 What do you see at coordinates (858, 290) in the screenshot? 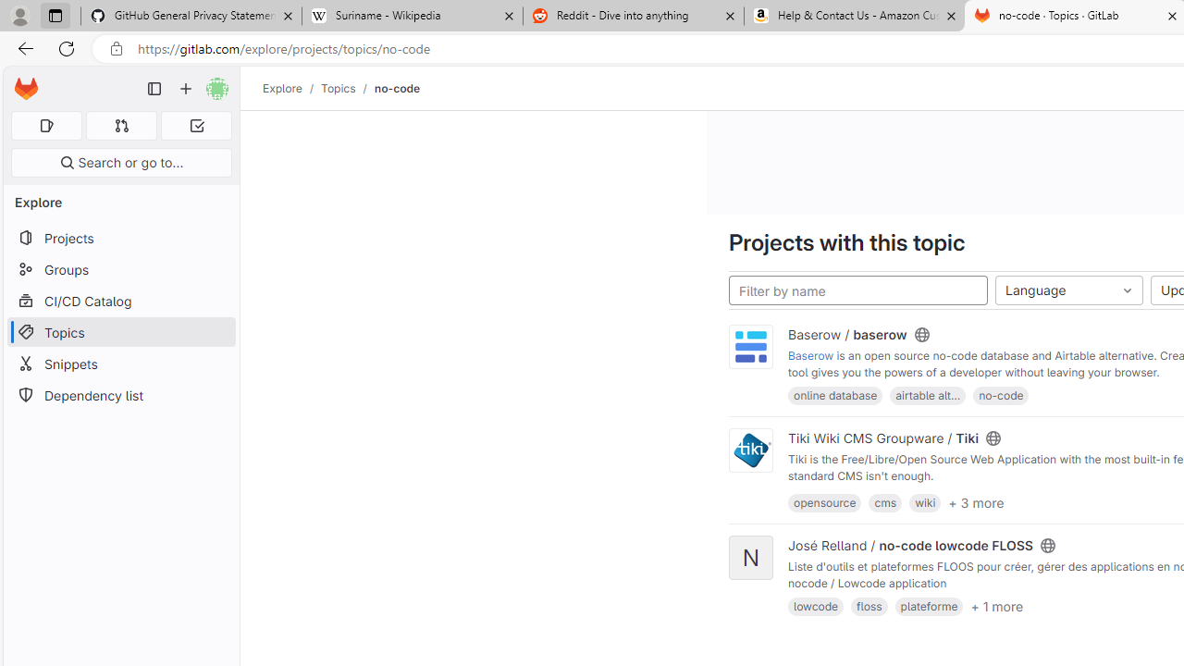
I see `Filter by name` at bounding box center [858, 290].